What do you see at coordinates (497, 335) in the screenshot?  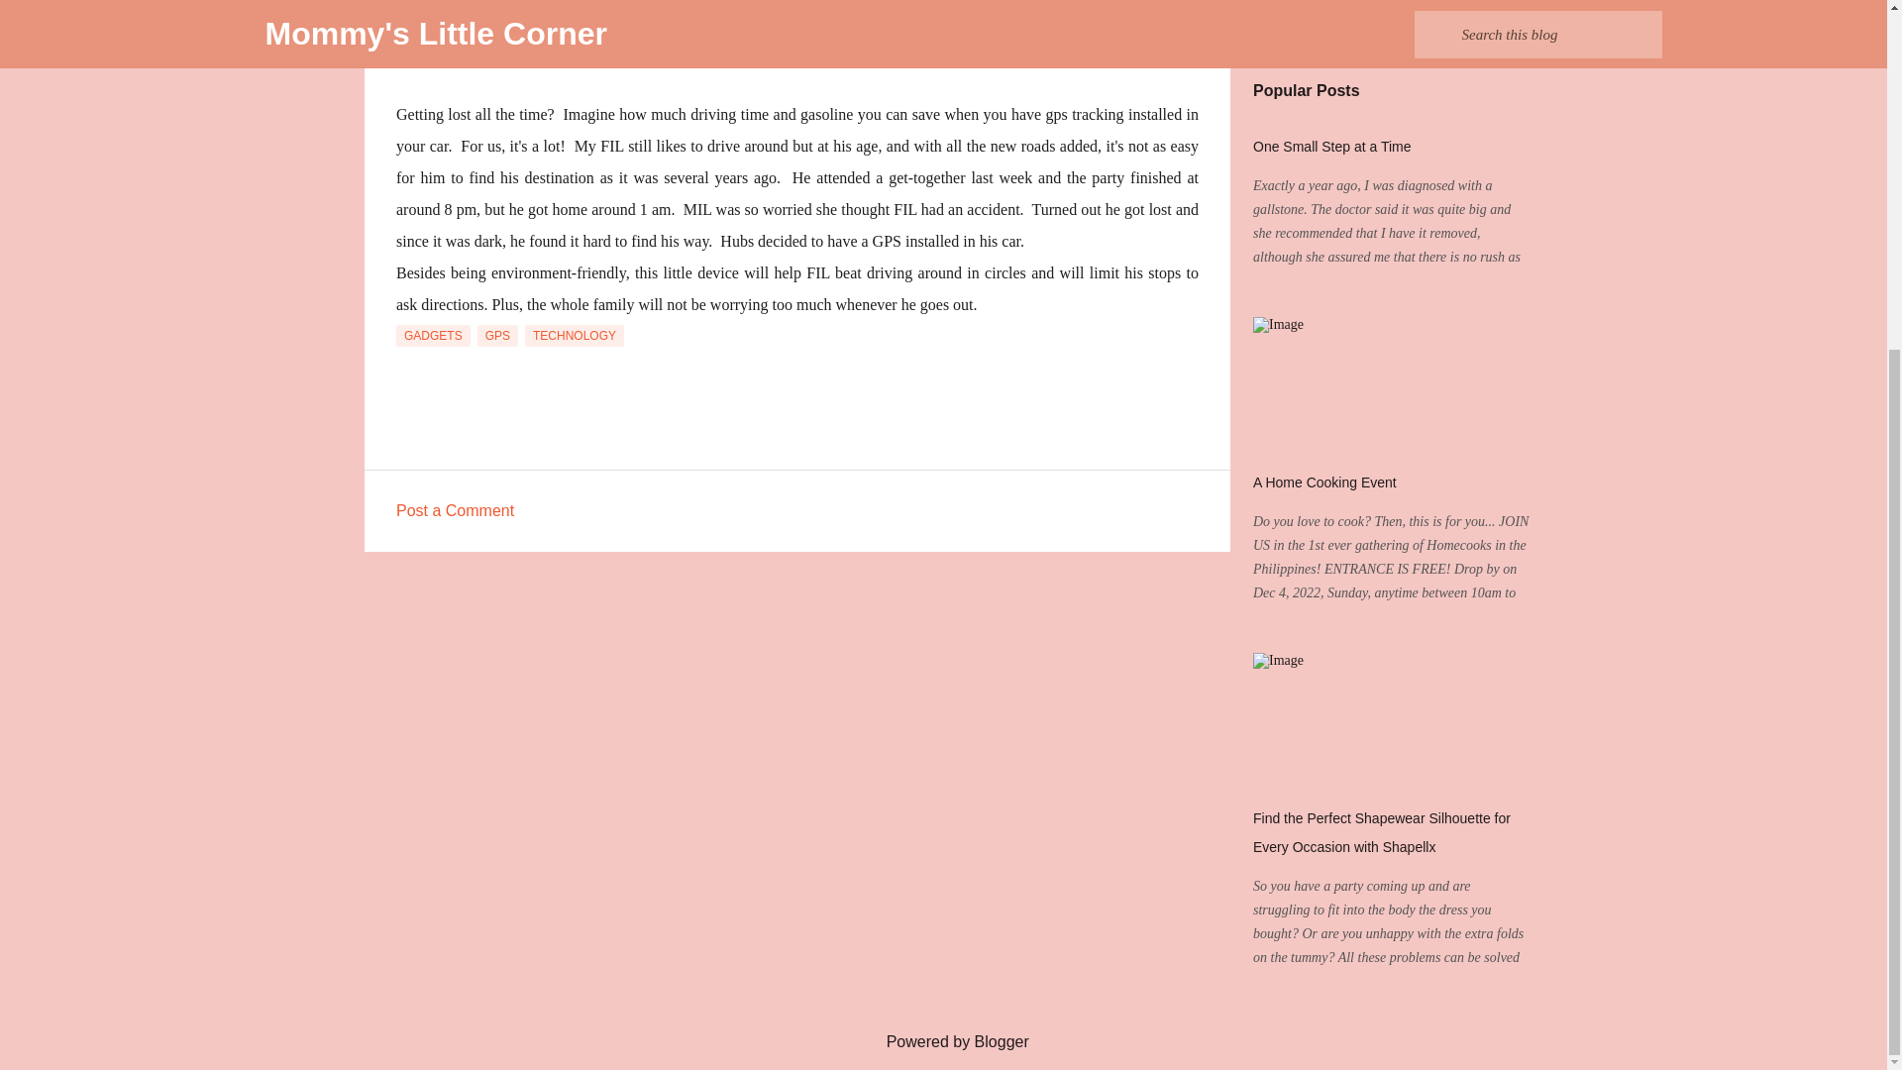 I see `GPS` at bounding box center [497, 335].